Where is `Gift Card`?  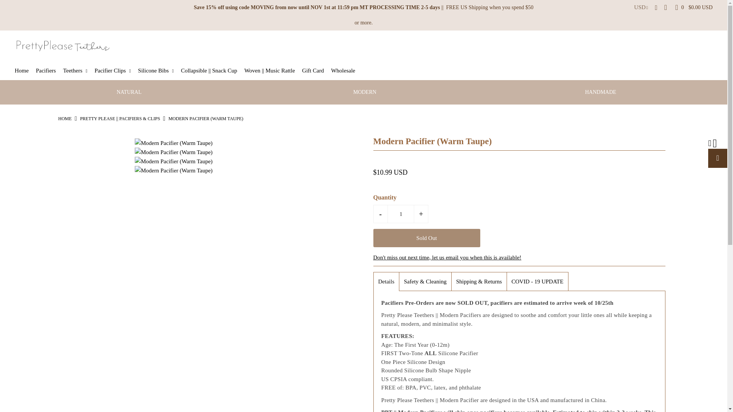 Gift Card is located at coordinates (315, 71).